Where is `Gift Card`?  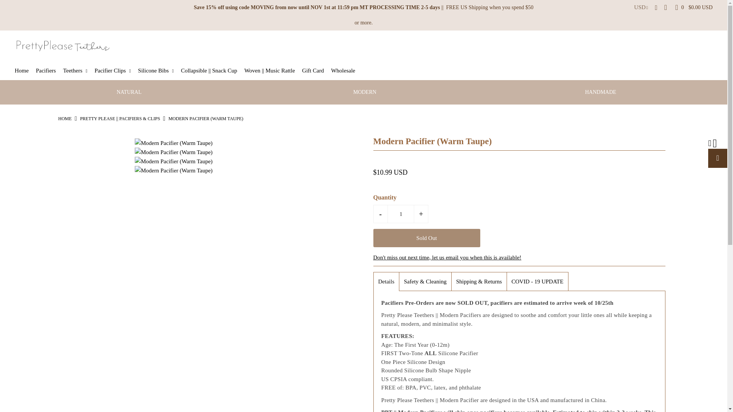 Gift Card is located at coordinates (315, 71).